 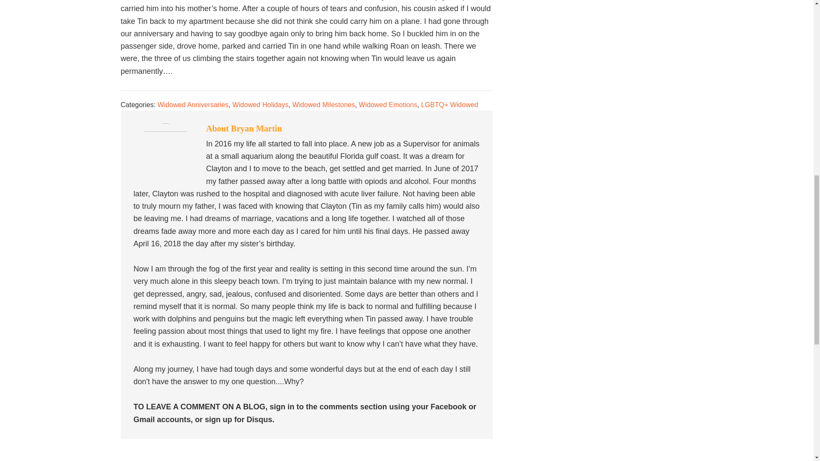 I want to click on Widowed Anniversaries, so click(x=193, y=104).